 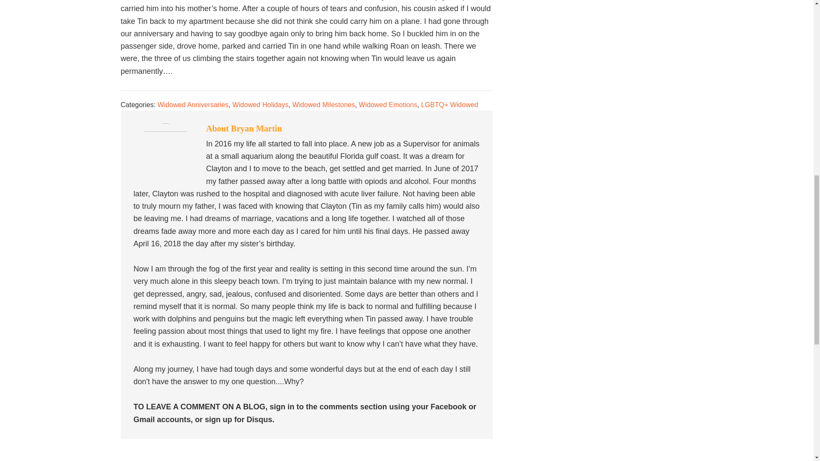 I want to click on Widowed Anniversaries, so click(x=193, y=104).